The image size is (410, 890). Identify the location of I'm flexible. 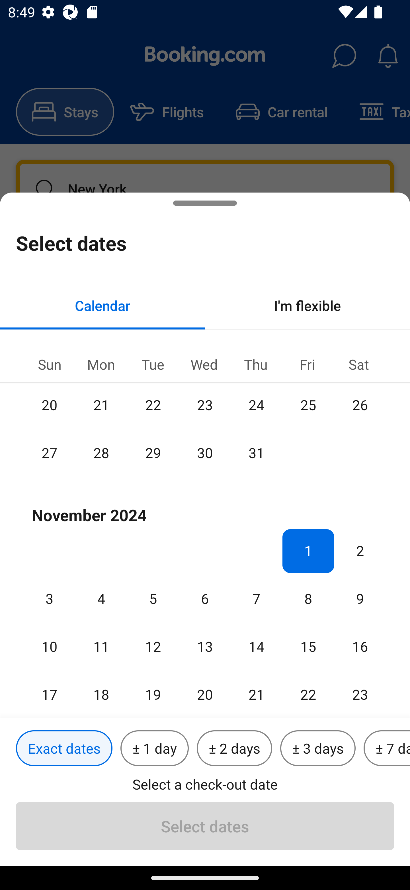
(307, 305).